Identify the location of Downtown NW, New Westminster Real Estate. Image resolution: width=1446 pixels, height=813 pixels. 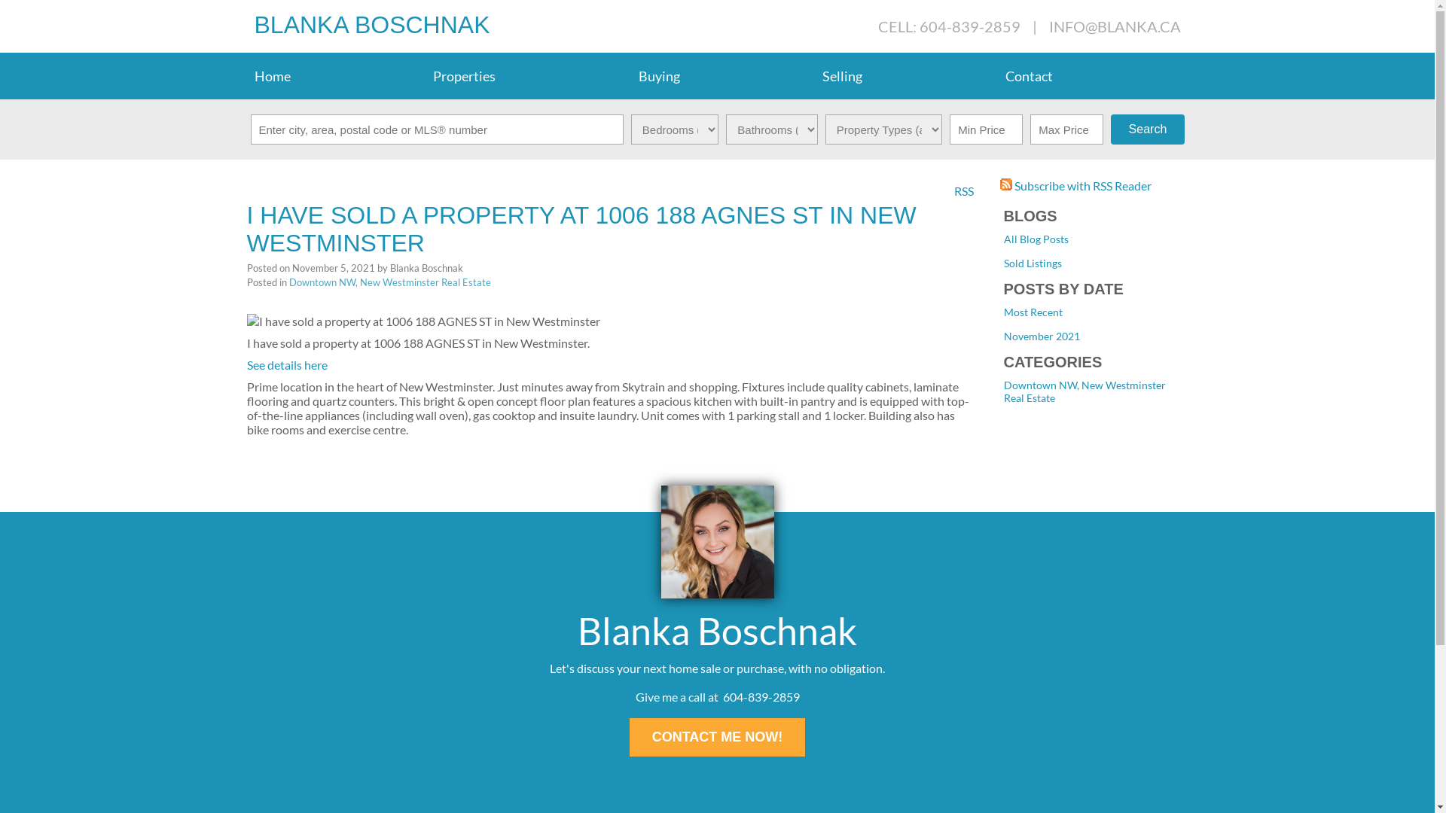
(1084, 391).